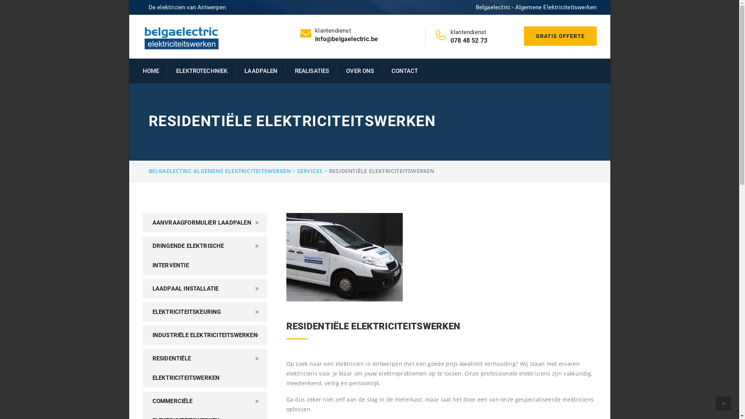 Image resolution: width=745 pixels, height=419 pixels. What do you see at coordinates (560, 36) in the screenshot?
I see `GRATIS OFFERTE` at bounding box center [560, 36].